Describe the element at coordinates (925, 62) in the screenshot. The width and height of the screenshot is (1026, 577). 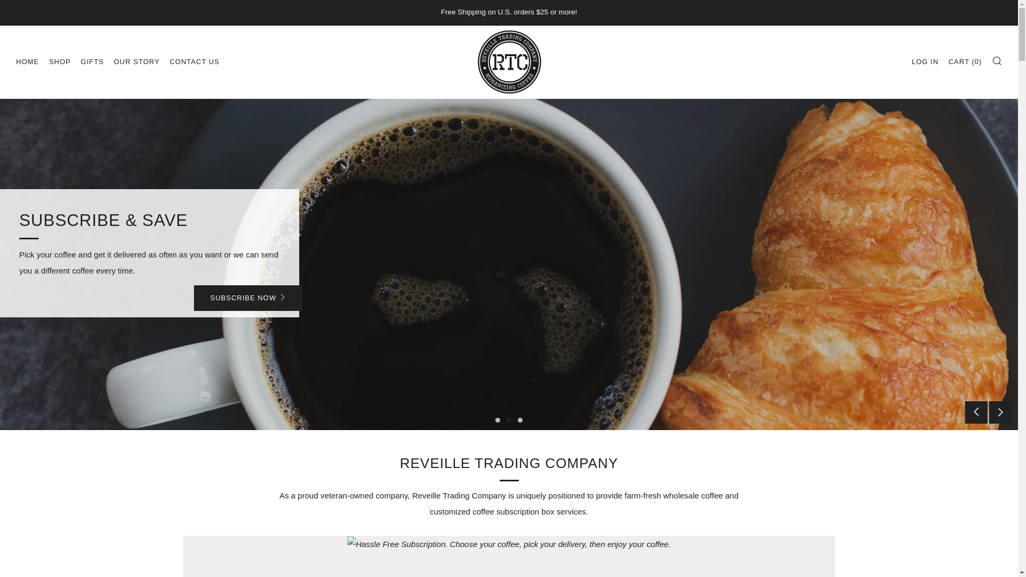
I see `LOG IN` at that location.